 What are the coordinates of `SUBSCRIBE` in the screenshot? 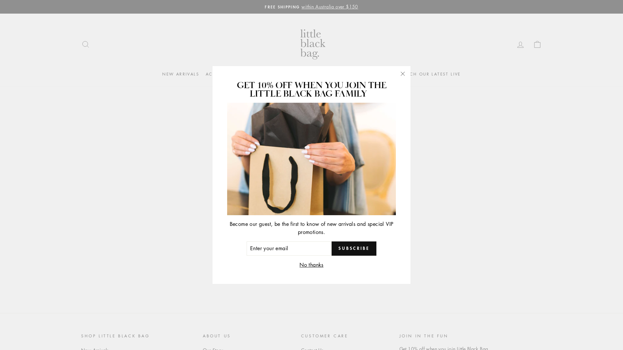 It's located at (354, 249).